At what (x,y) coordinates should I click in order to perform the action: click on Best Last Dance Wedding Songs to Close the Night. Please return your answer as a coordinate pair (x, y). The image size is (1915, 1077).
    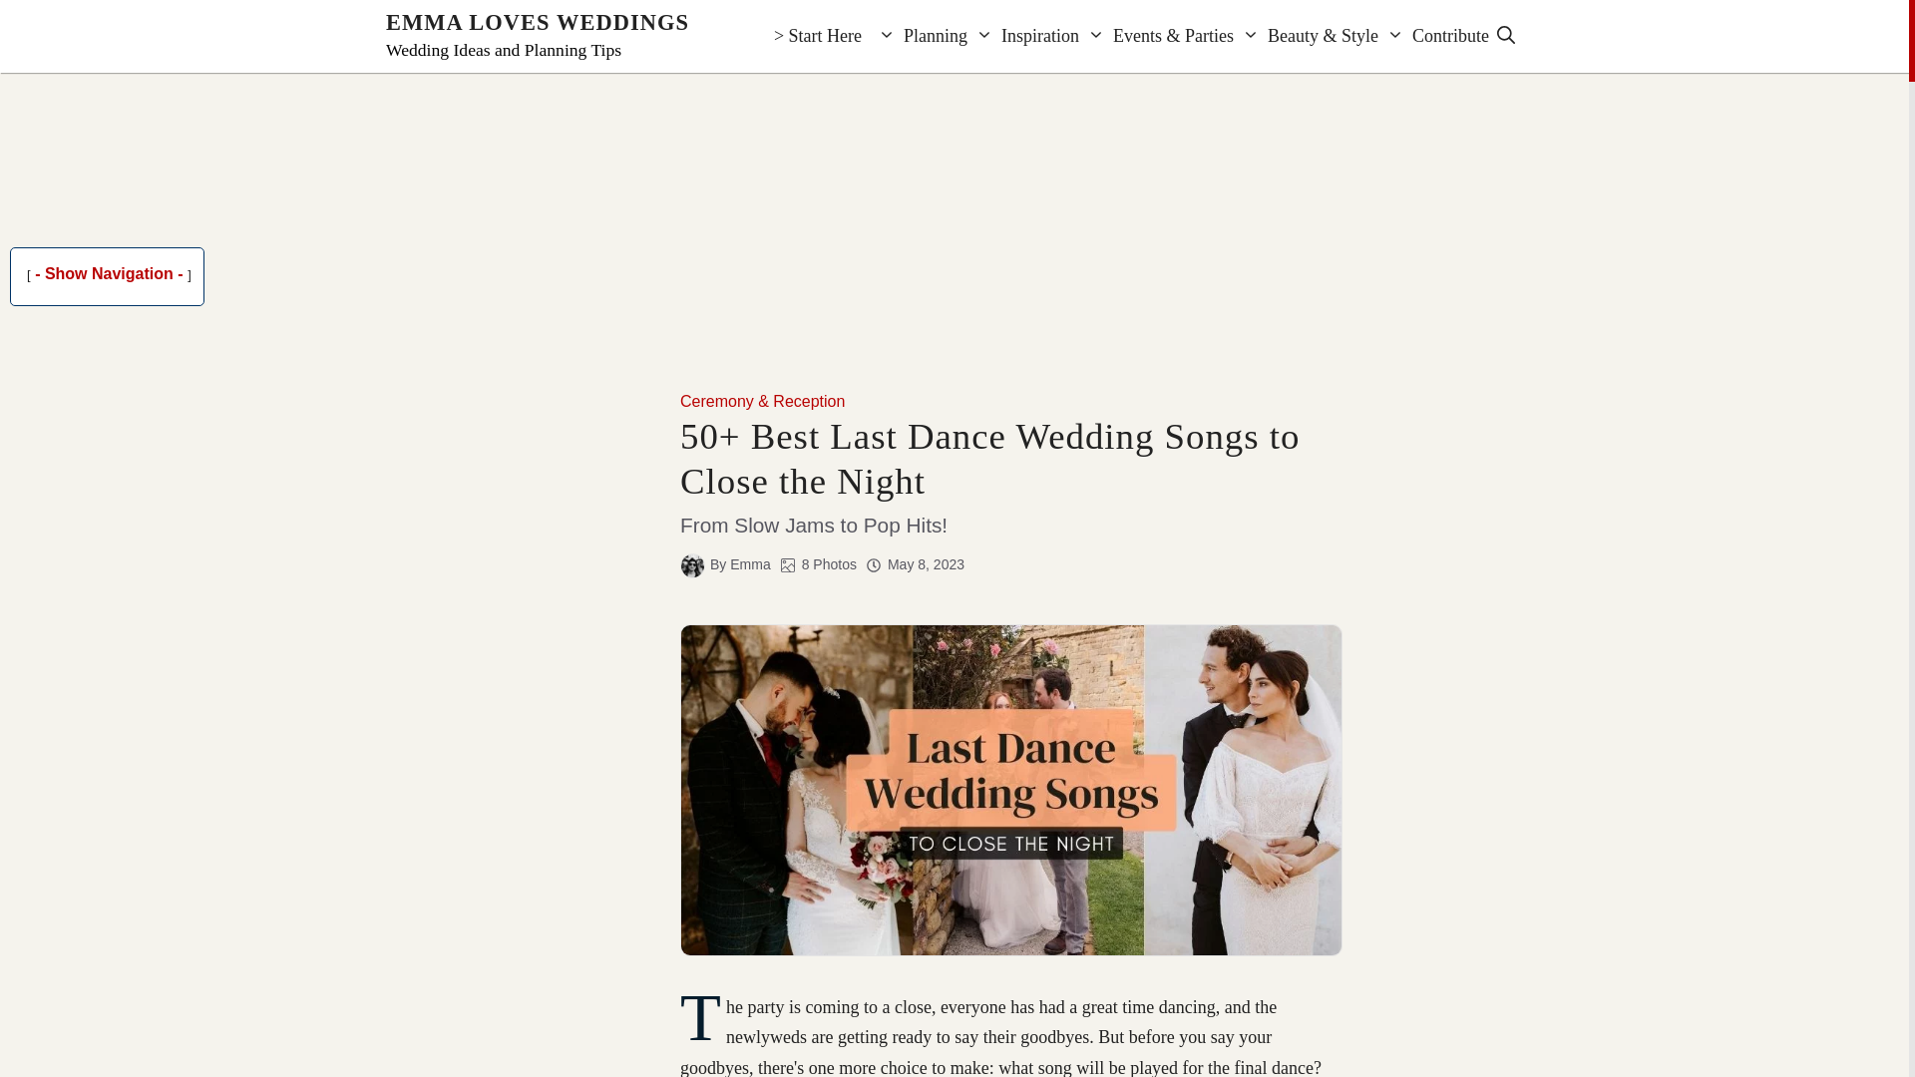
    Looking at the image, I should click on (1010, 790).